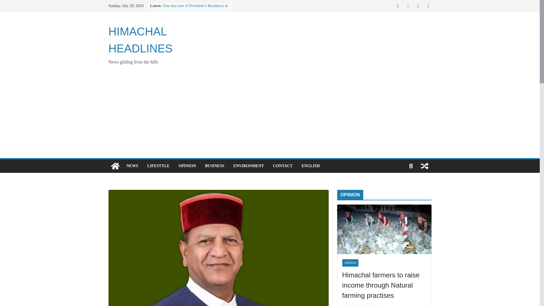  I want to click on CONTACT, so click(283, 166).